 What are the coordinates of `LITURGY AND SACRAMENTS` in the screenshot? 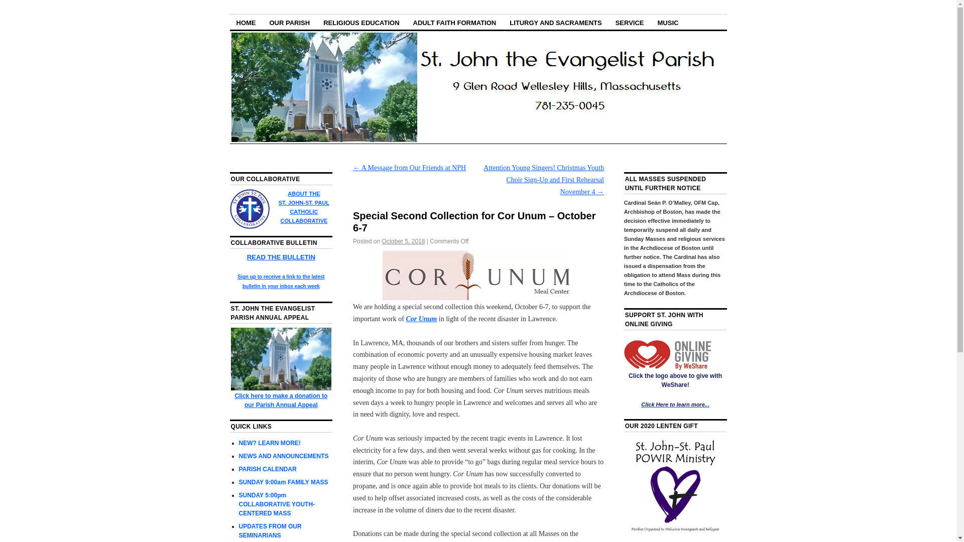 It's located at (555, 22).